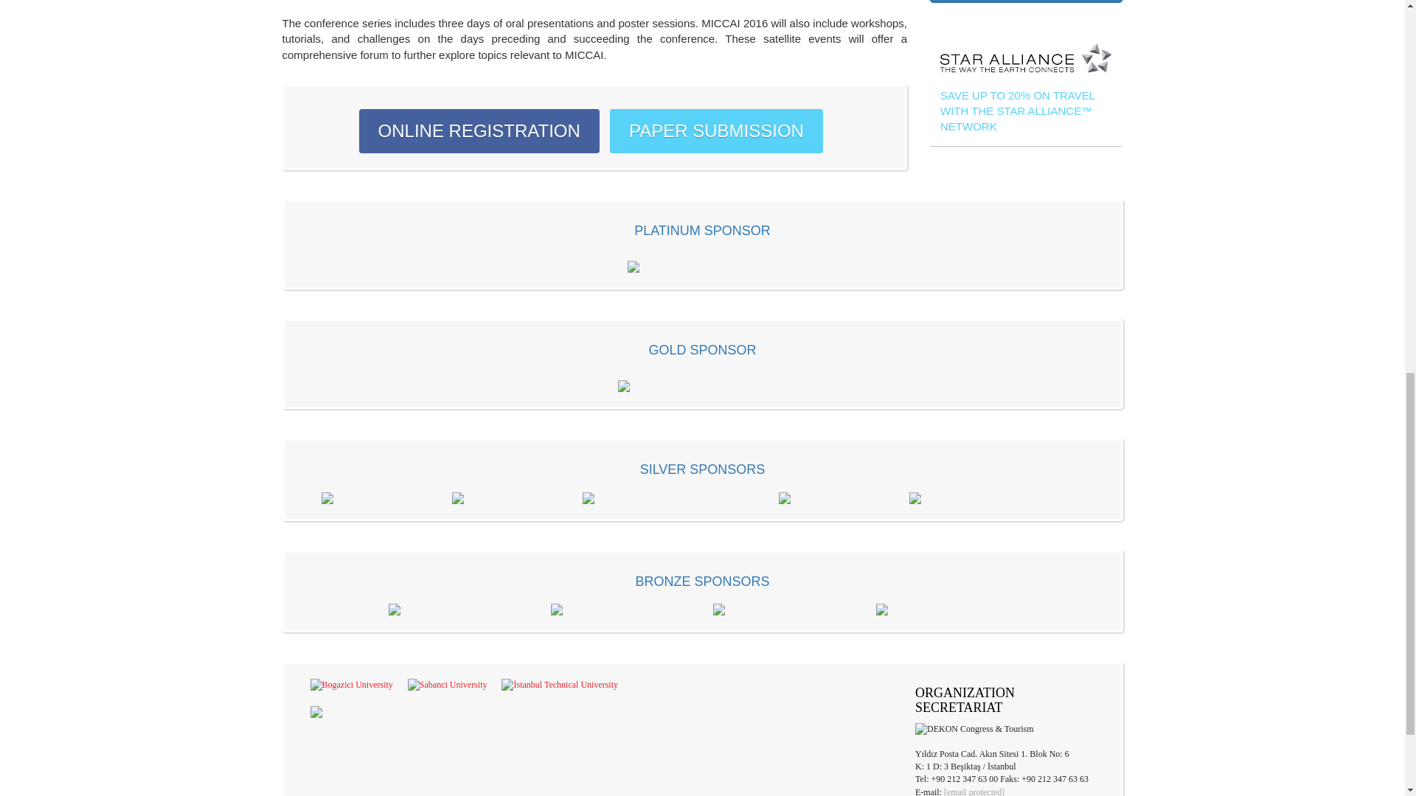 Image resolution: width=1416 pixels, height=796 pixels. Describe the element at coordinates (716, 131) in the screenshot. I see `PAPER SUBMISSION` at that location.